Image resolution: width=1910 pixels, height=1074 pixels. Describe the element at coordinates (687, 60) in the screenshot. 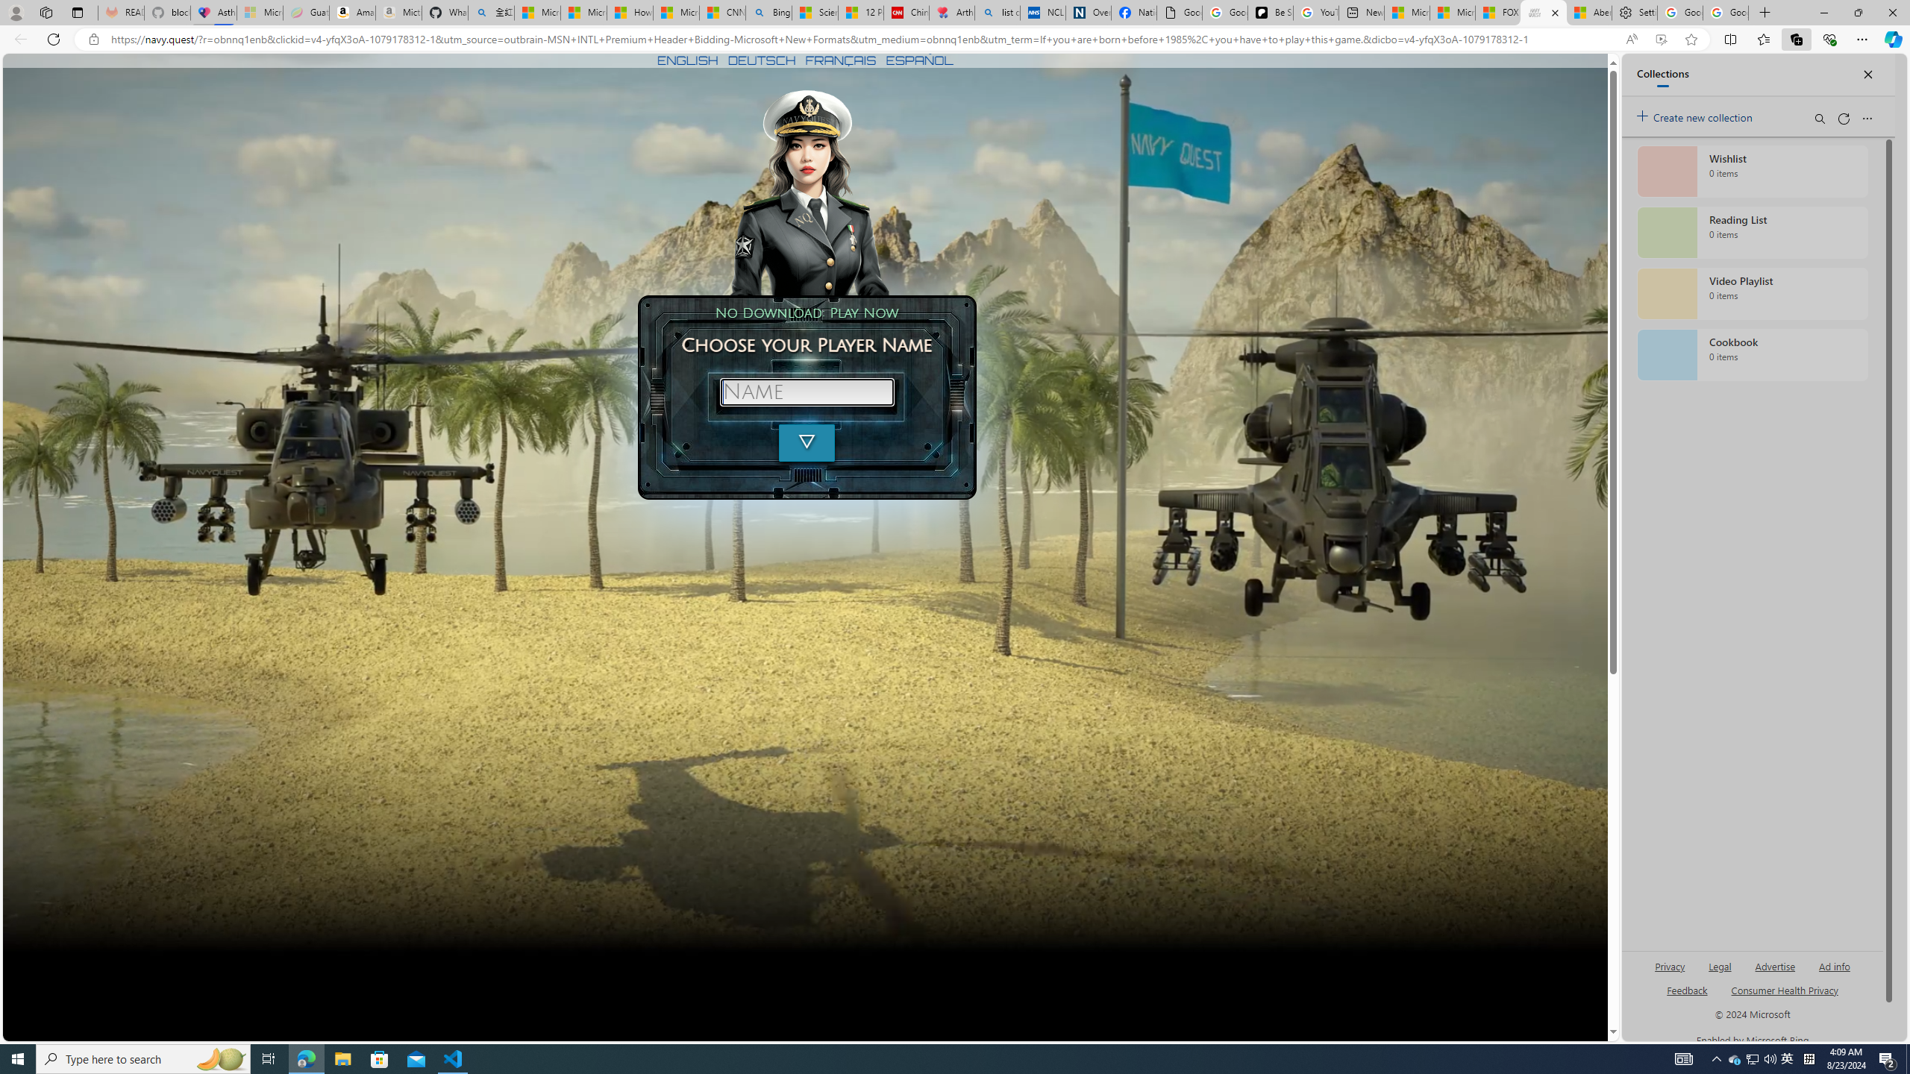

I see `ENGLISH` at that location.